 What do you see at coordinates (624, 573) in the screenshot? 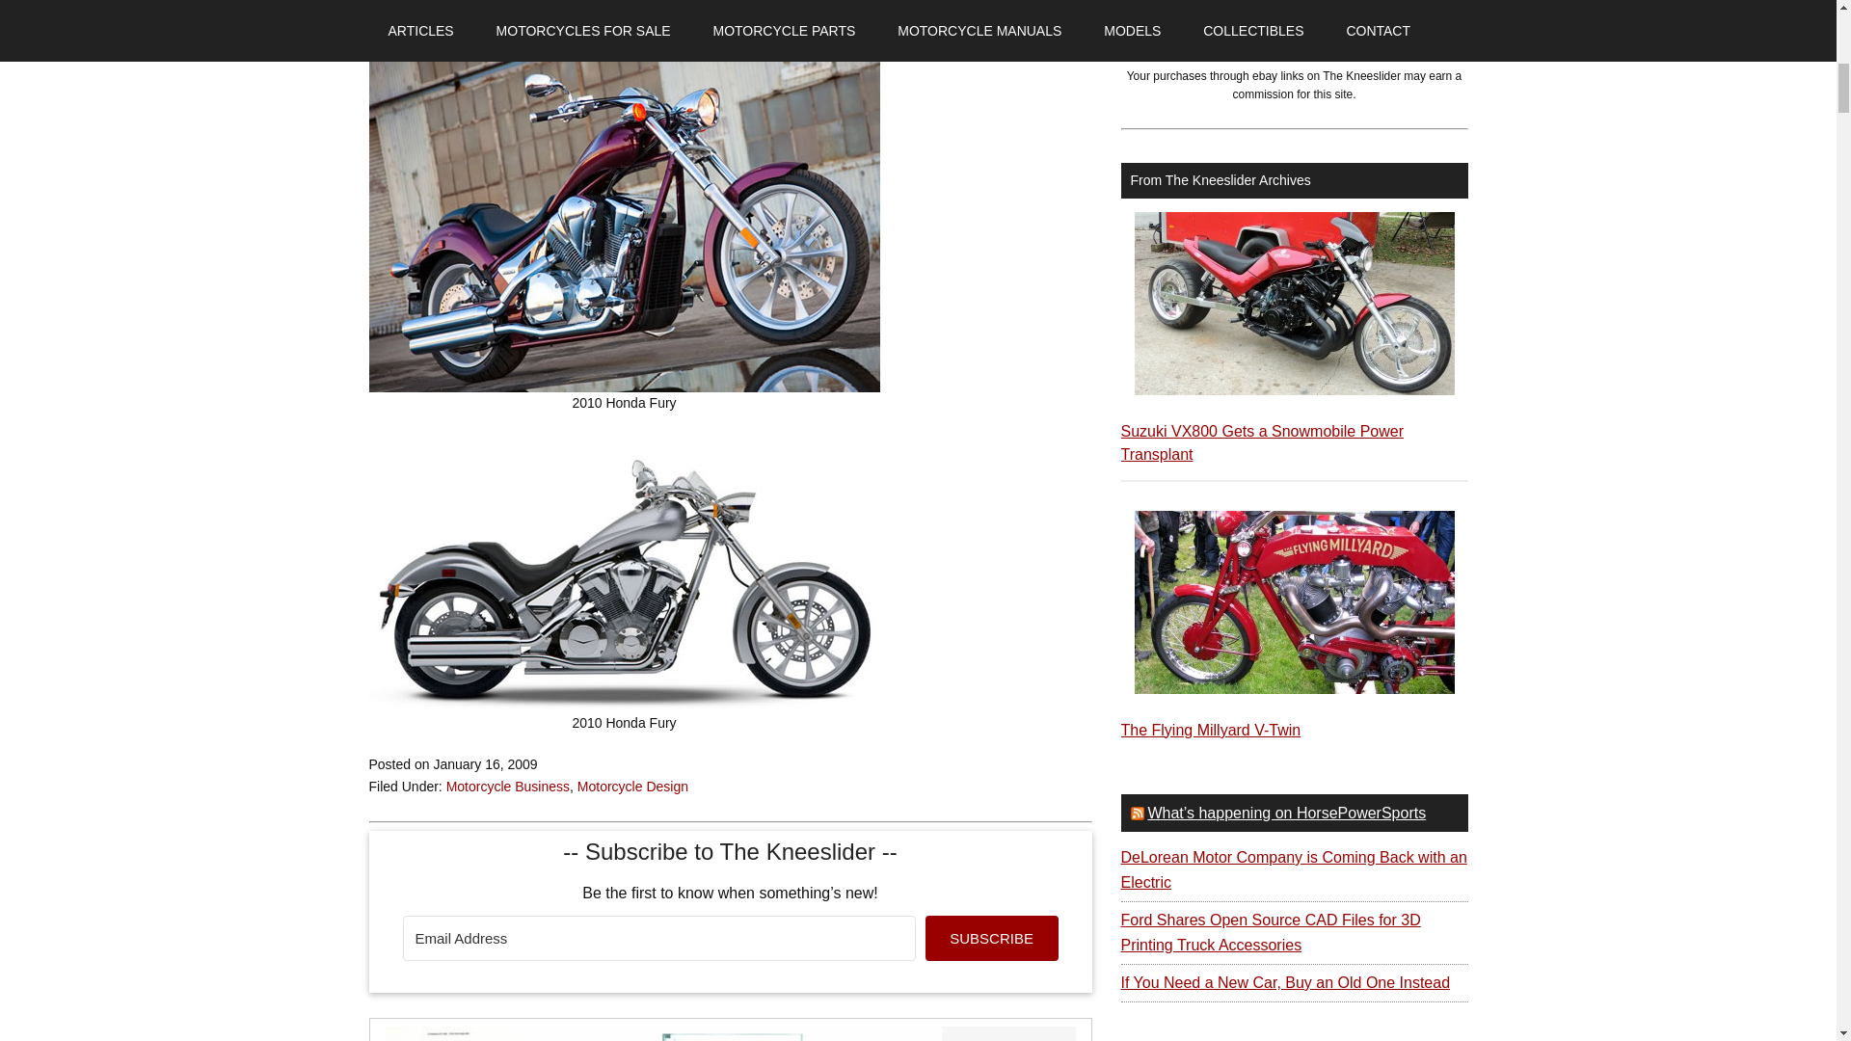
I see `2010 Honda Fury` at bounding box center [624, 573].